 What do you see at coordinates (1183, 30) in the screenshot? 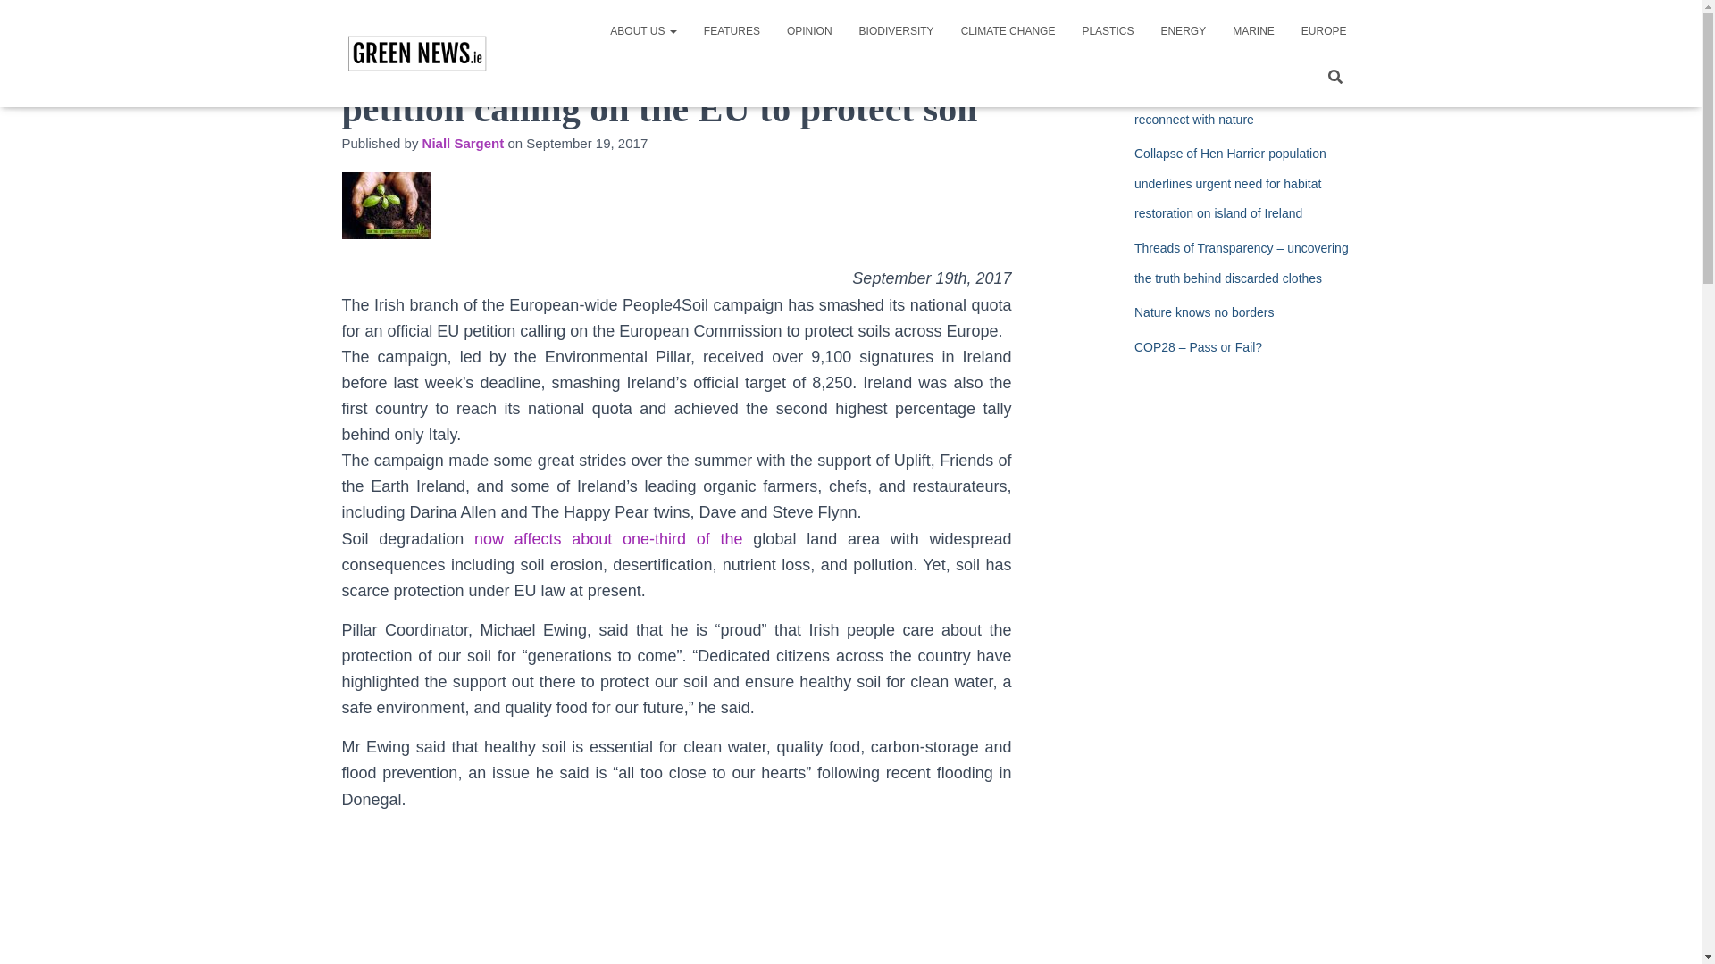
I see `Energy` at bounding box center [1183, 30].